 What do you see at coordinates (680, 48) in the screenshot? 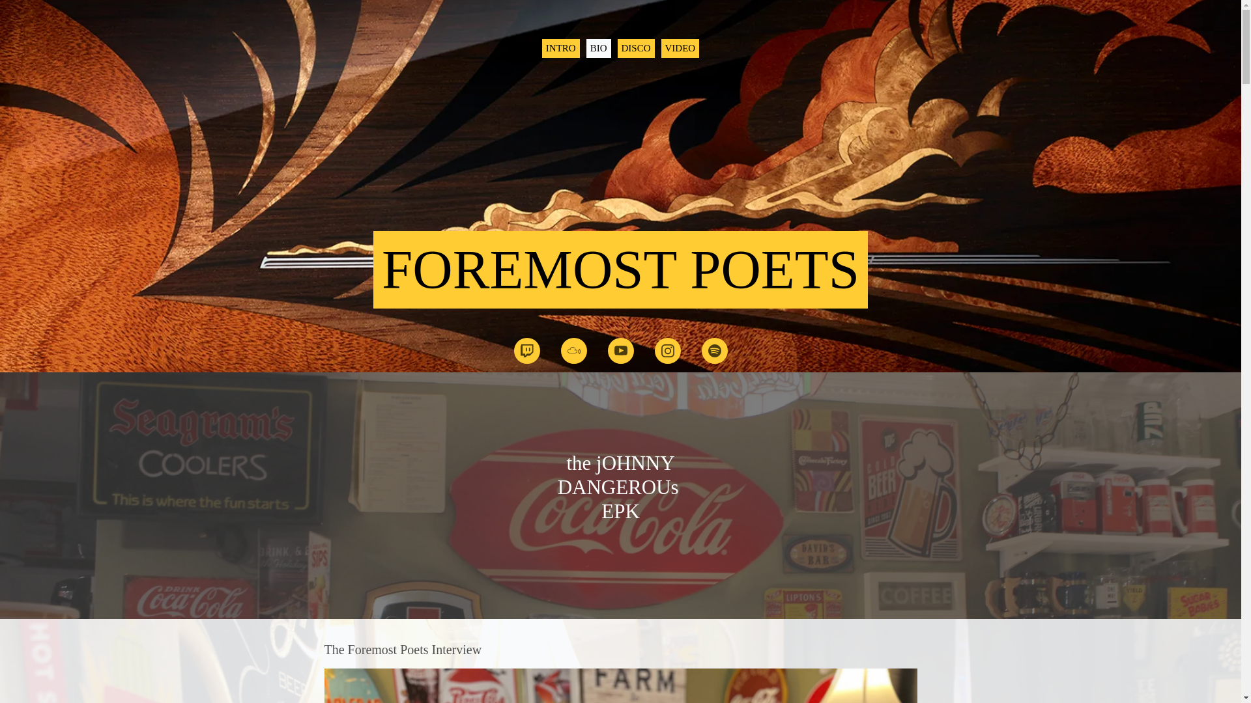
I see `VIDEO` at bounding box center [680, 48].